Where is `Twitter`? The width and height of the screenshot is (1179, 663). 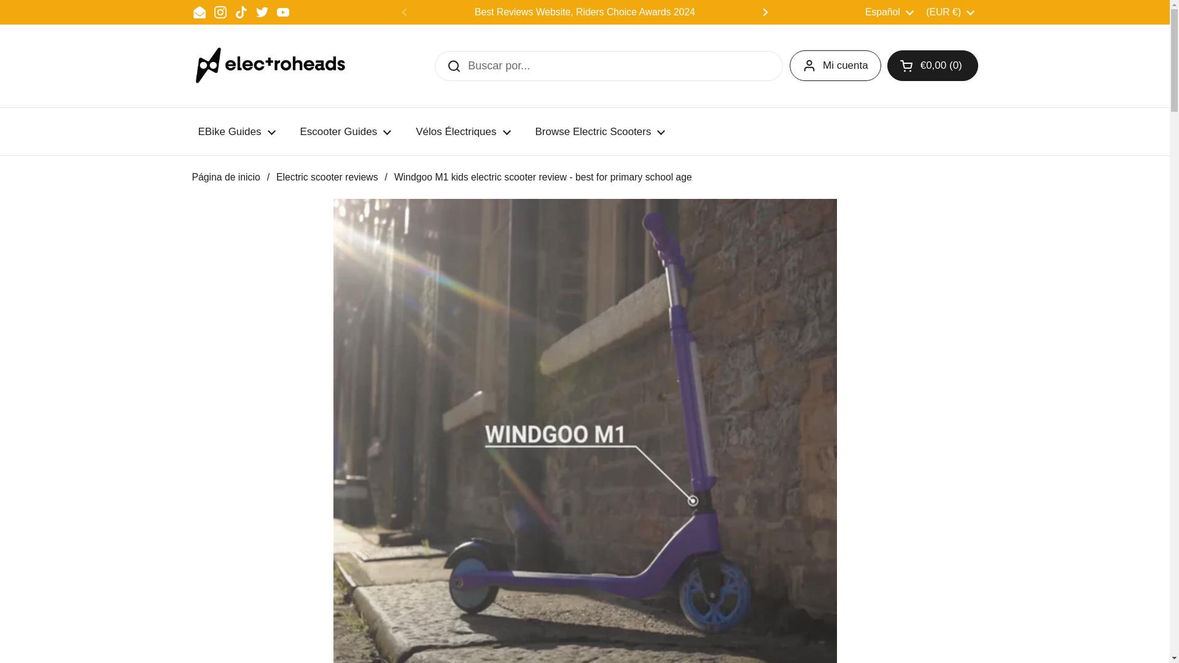
Twitter is located at coordinates (262, 12).